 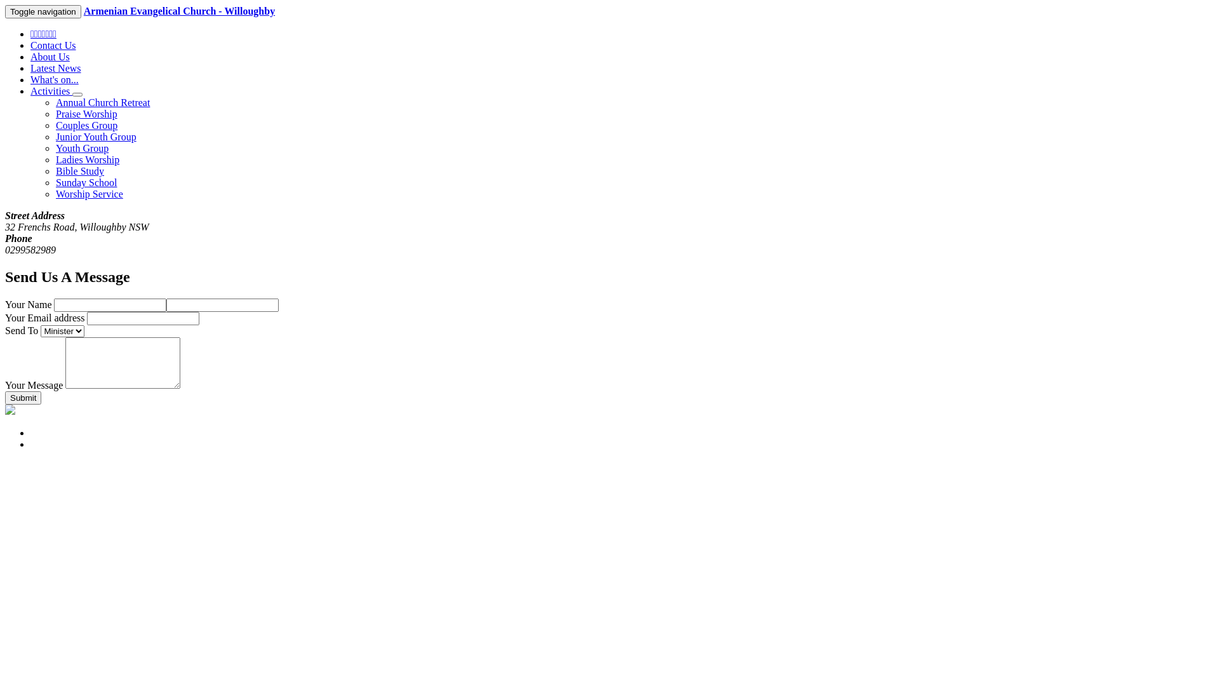 What do you see at coordinates (86, 114) in the screenshot?
I see `Praise Worship` at bounding box center [86, 114].